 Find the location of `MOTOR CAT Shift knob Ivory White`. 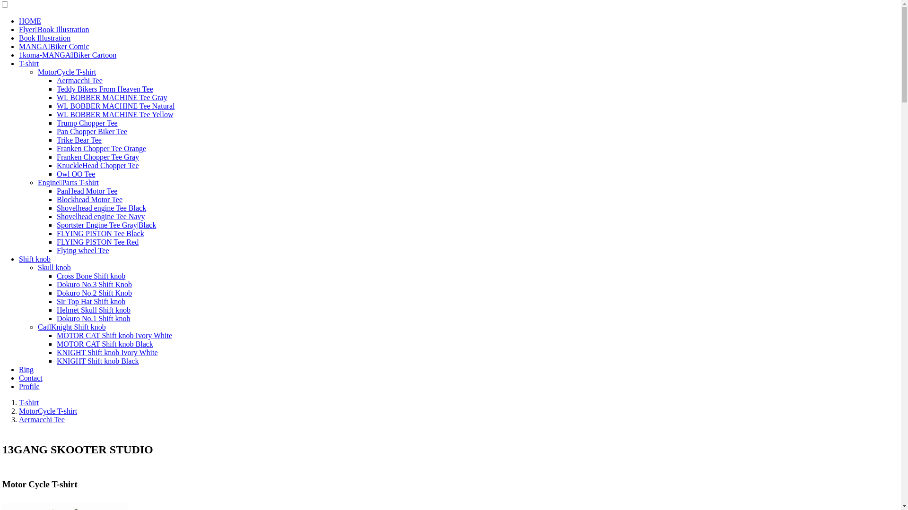

MOTOR CAT Shift knob Ivory White is located at coordinates (114, 335).